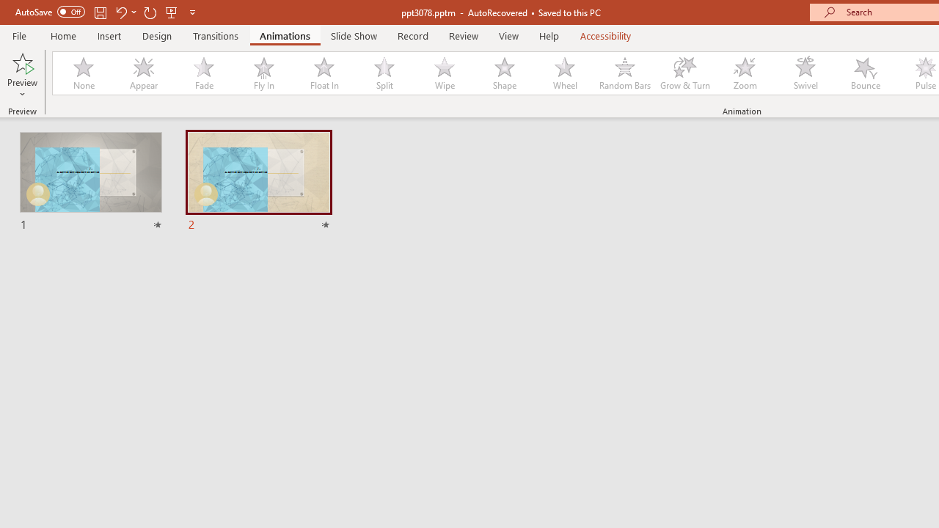 This screenshot has height=528, width=939. I want to click on Slide, so click(258, 182).